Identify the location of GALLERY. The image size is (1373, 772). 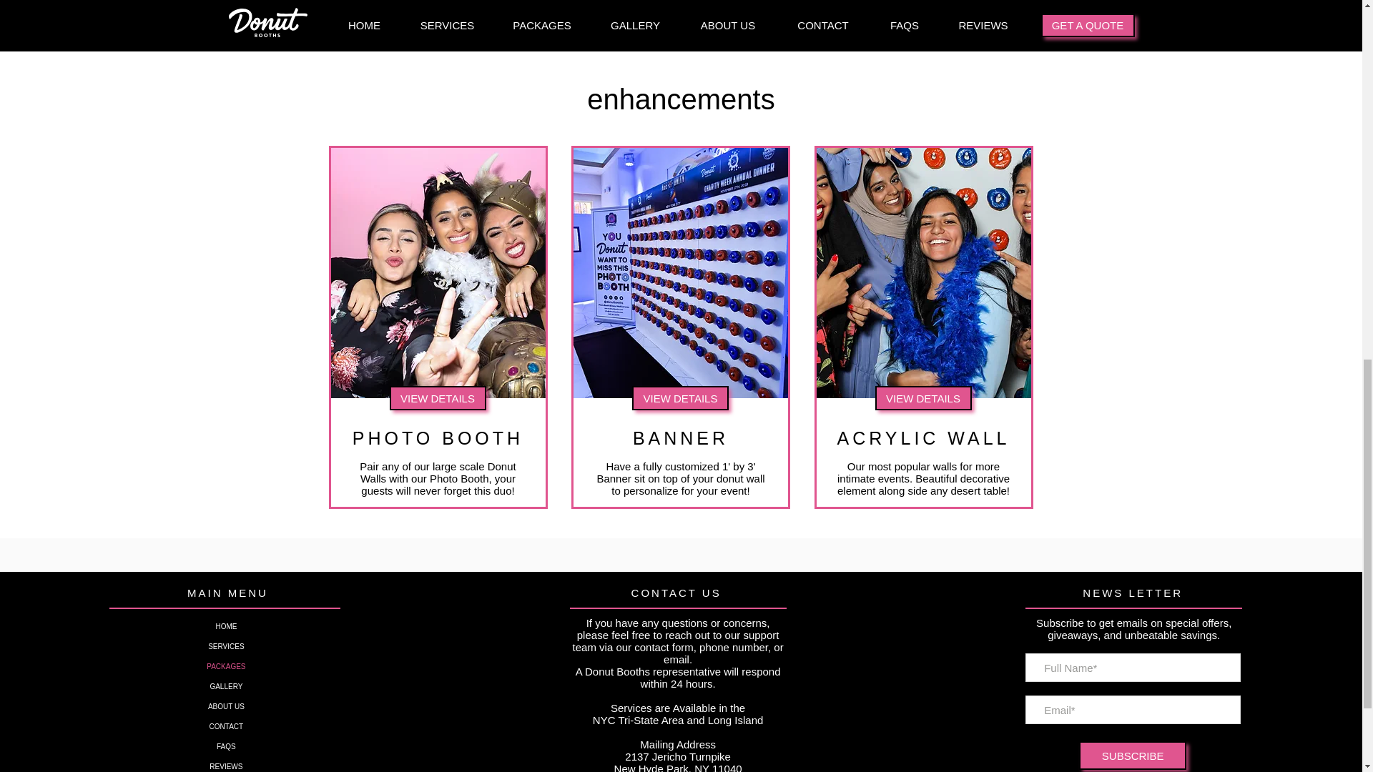
(226, 687).